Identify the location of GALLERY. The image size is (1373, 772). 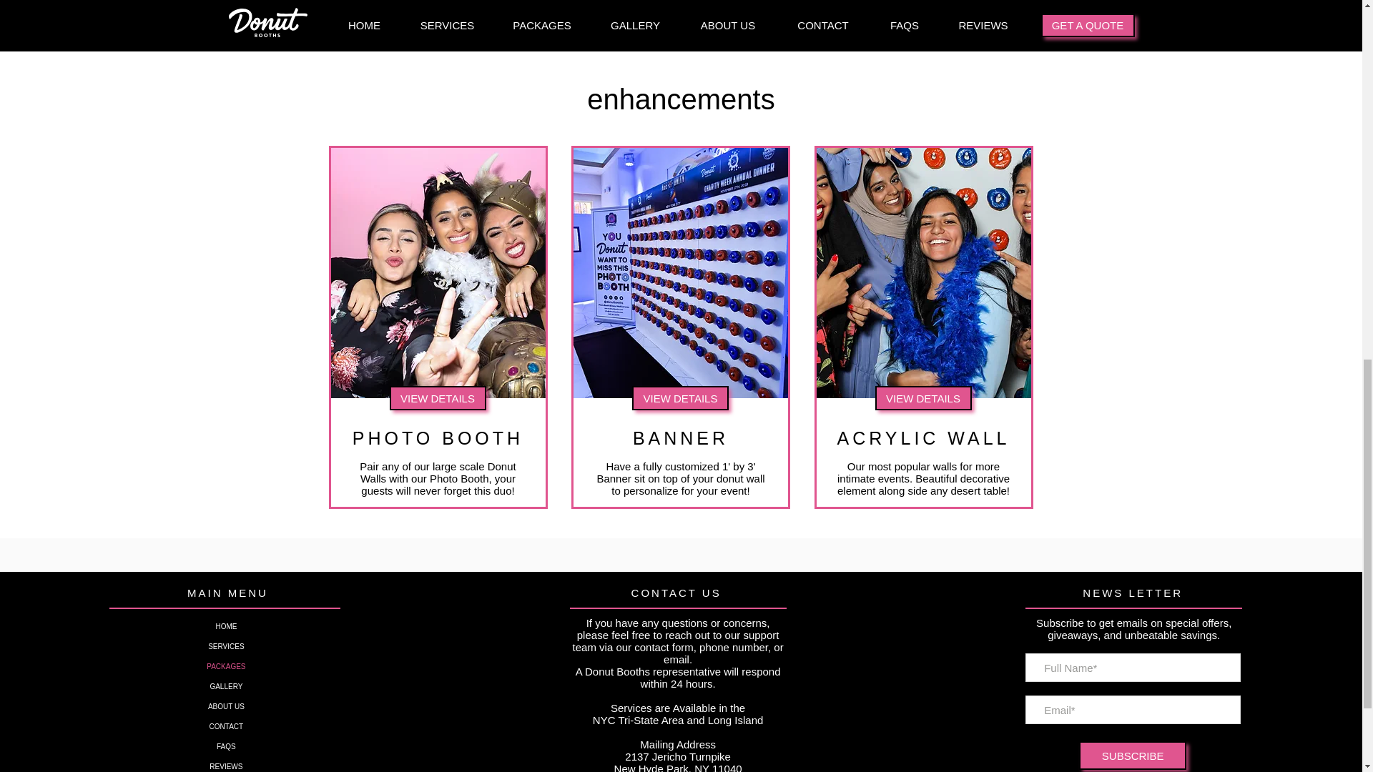
(226, 687).